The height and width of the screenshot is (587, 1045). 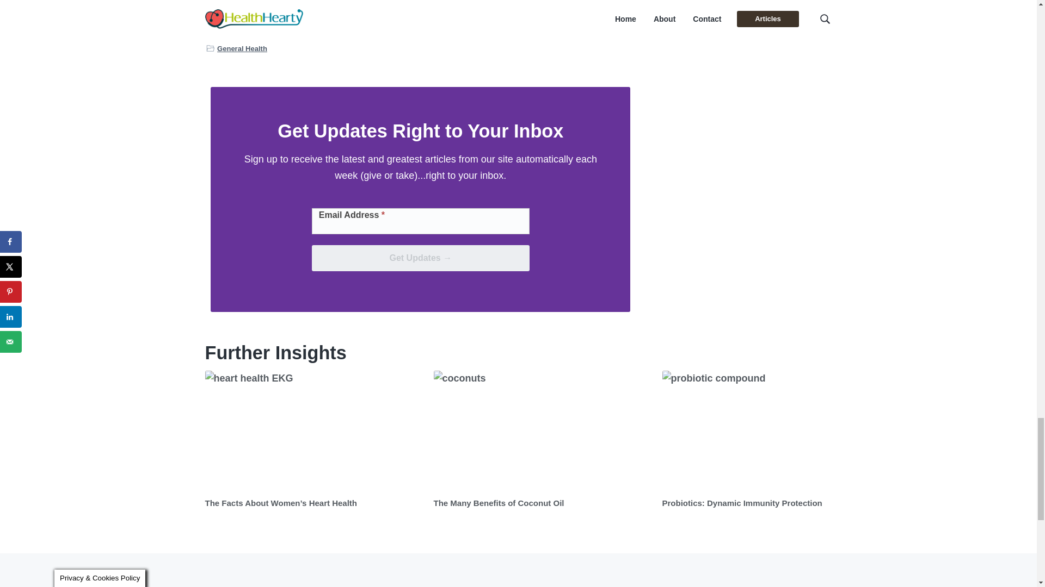 I want to click on Probiotics: Dynamic Immunity Protection, so click(x=741, y=503).